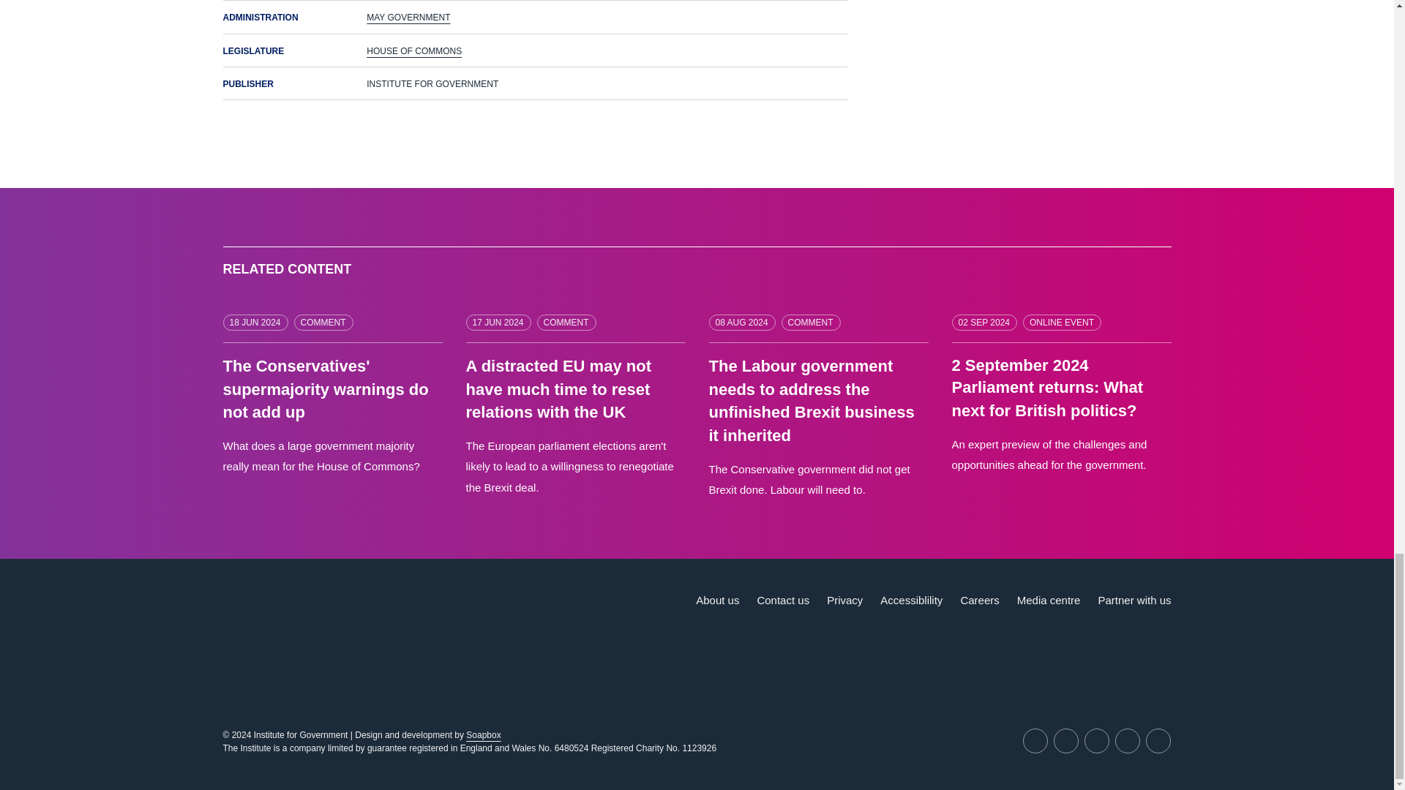 The image size is (1405, 790). Describe the element at coordinates (1097, 740) in the screenshot. I see `Visit IfG YouTube profile` at that location.